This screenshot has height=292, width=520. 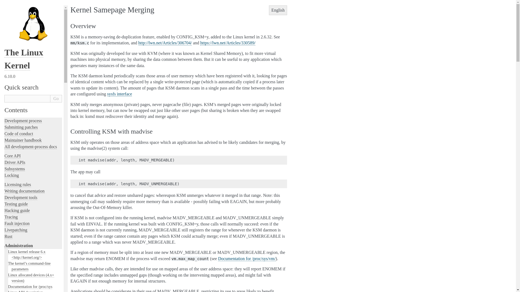 What do you see at coordinates (17, 184) in the screenshot?
I see `Licensing rules` at bounding box center [17, 184].